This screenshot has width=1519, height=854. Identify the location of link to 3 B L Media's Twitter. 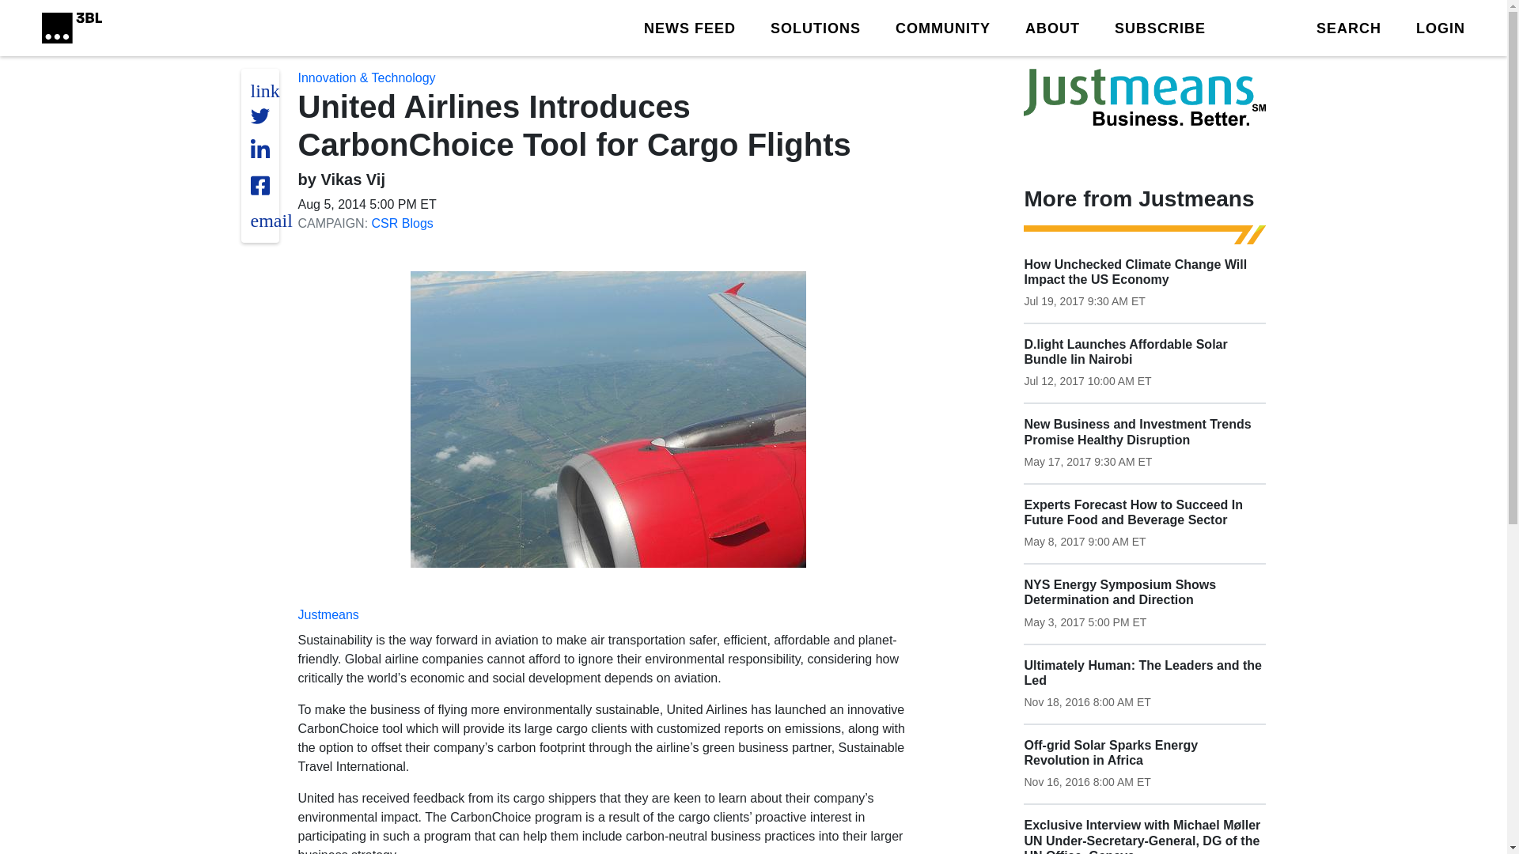
(264, 90).